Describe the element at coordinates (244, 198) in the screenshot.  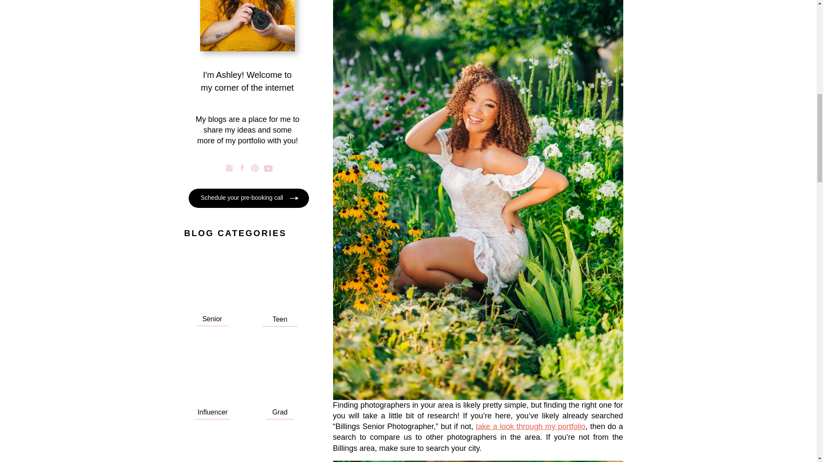
I see `Schedule your pre-booking call` at that location.